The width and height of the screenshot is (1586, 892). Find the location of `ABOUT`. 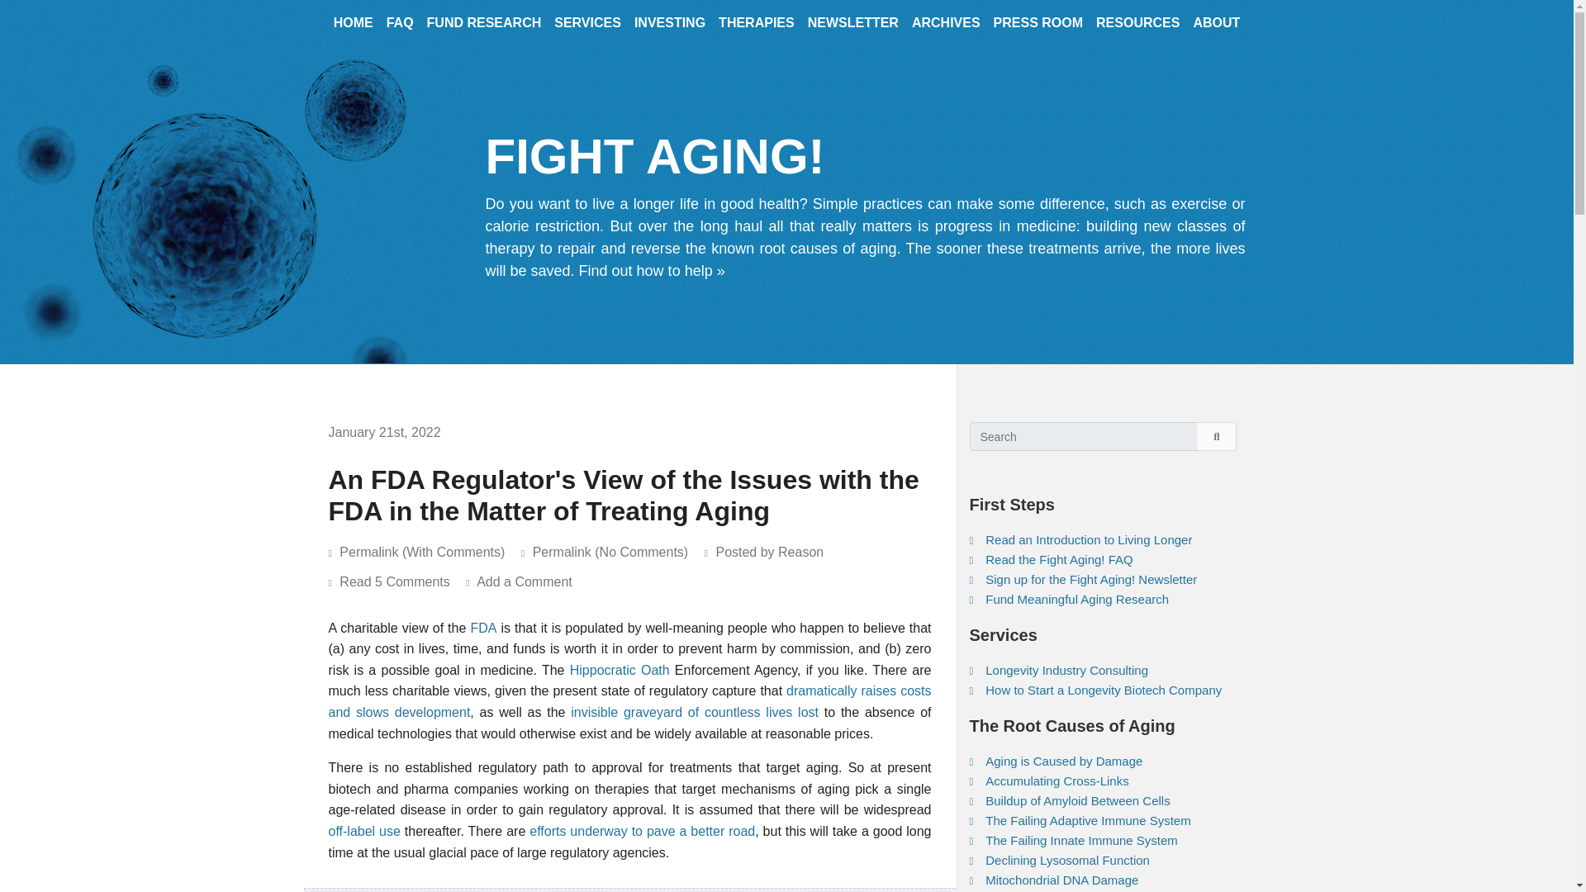

ABOUT is located at coordinates (1216, 28).